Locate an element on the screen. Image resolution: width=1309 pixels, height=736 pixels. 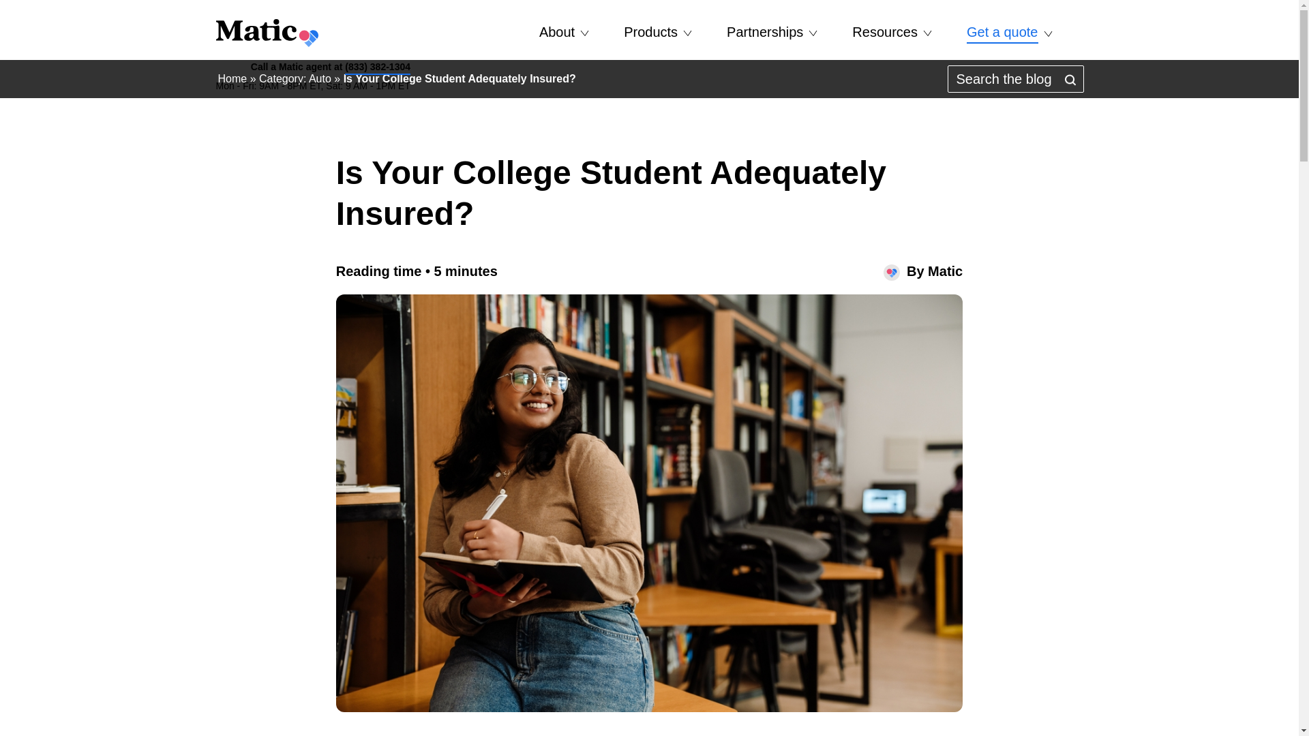
Why partner with Matic? is located at coordinates (772, 70).